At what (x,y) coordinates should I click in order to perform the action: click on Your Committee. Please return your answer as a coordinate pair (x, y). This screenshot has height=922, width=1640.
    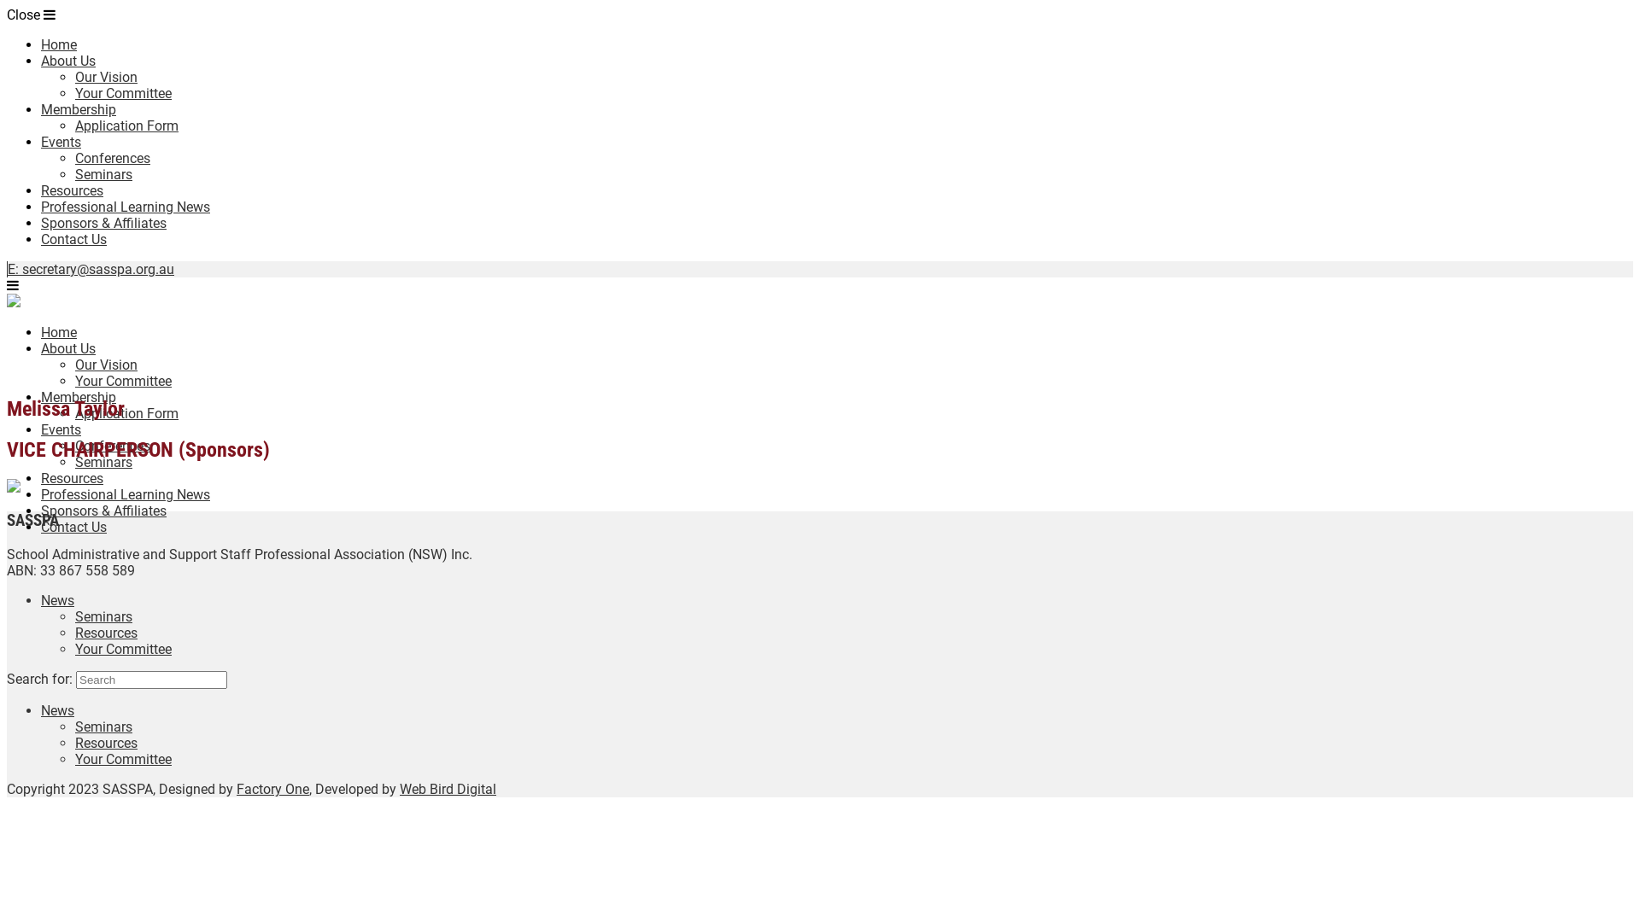
    Looking at the image, I should click on (123, 760).